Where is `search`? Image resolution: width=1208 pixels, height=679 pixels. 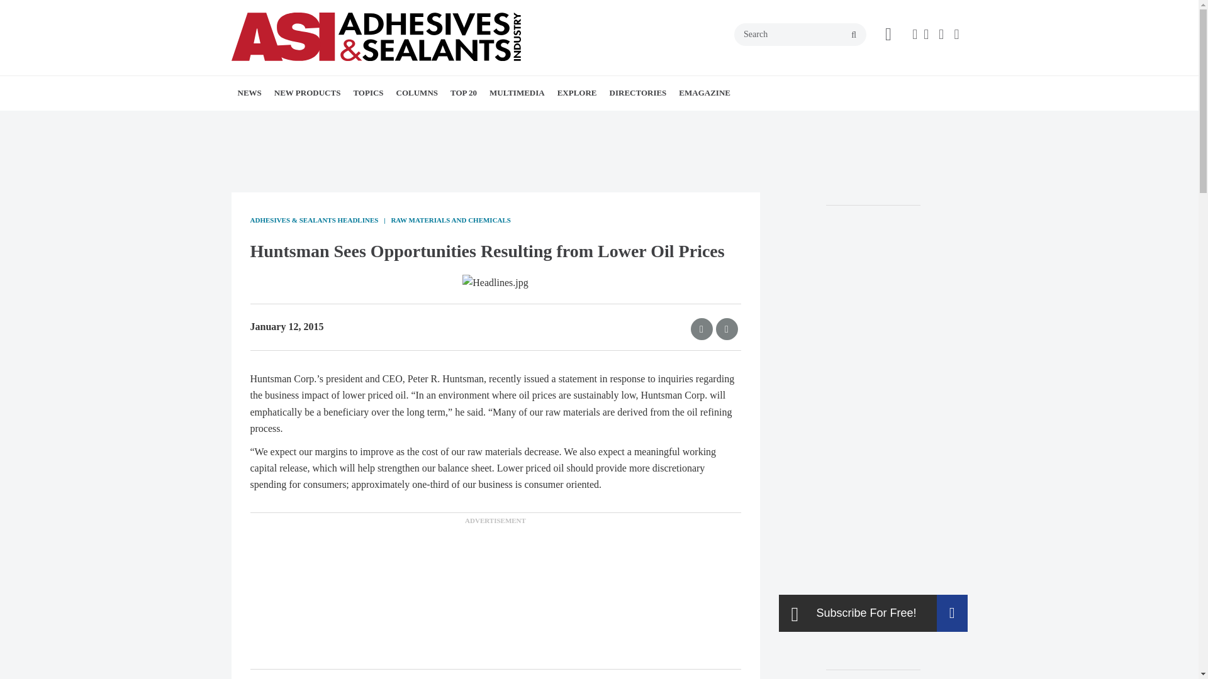
search is located at coordinates (854, 35).